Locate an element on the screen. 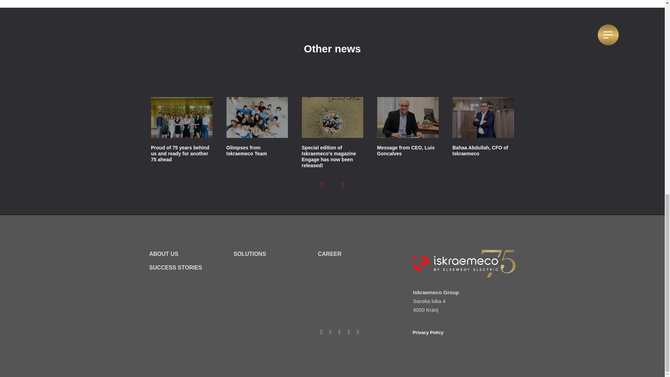 The image size is (670, 377). ABOUT US is located at coordinates (164, 254).